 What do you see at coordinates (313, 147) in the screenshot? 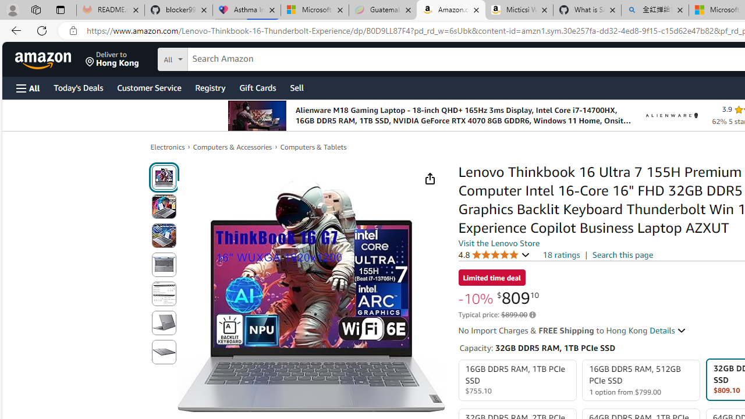
I see `Computers & Tablets` at bounding box center [313, 147].